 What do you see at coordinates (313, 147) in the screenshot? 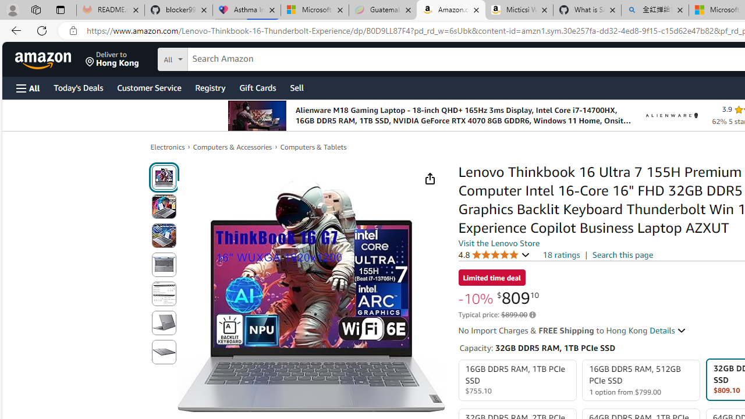
I see `Computers & Tablets` at bounding box center [313, 147].